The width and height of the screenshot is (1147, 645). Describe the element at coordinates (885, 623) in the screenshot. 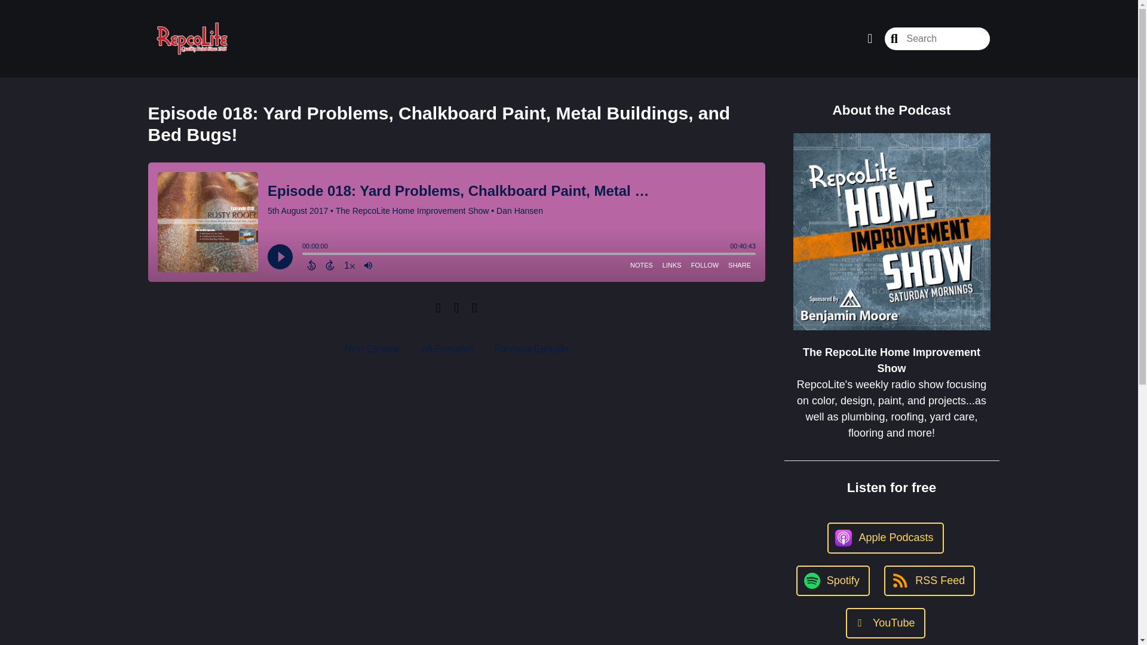

I see `YouTube` at that location.